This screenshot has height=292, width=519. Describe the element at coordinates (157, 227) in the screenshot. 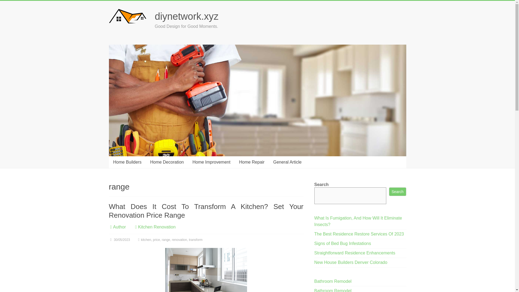

I see `Kitchen Renovation` at that location.